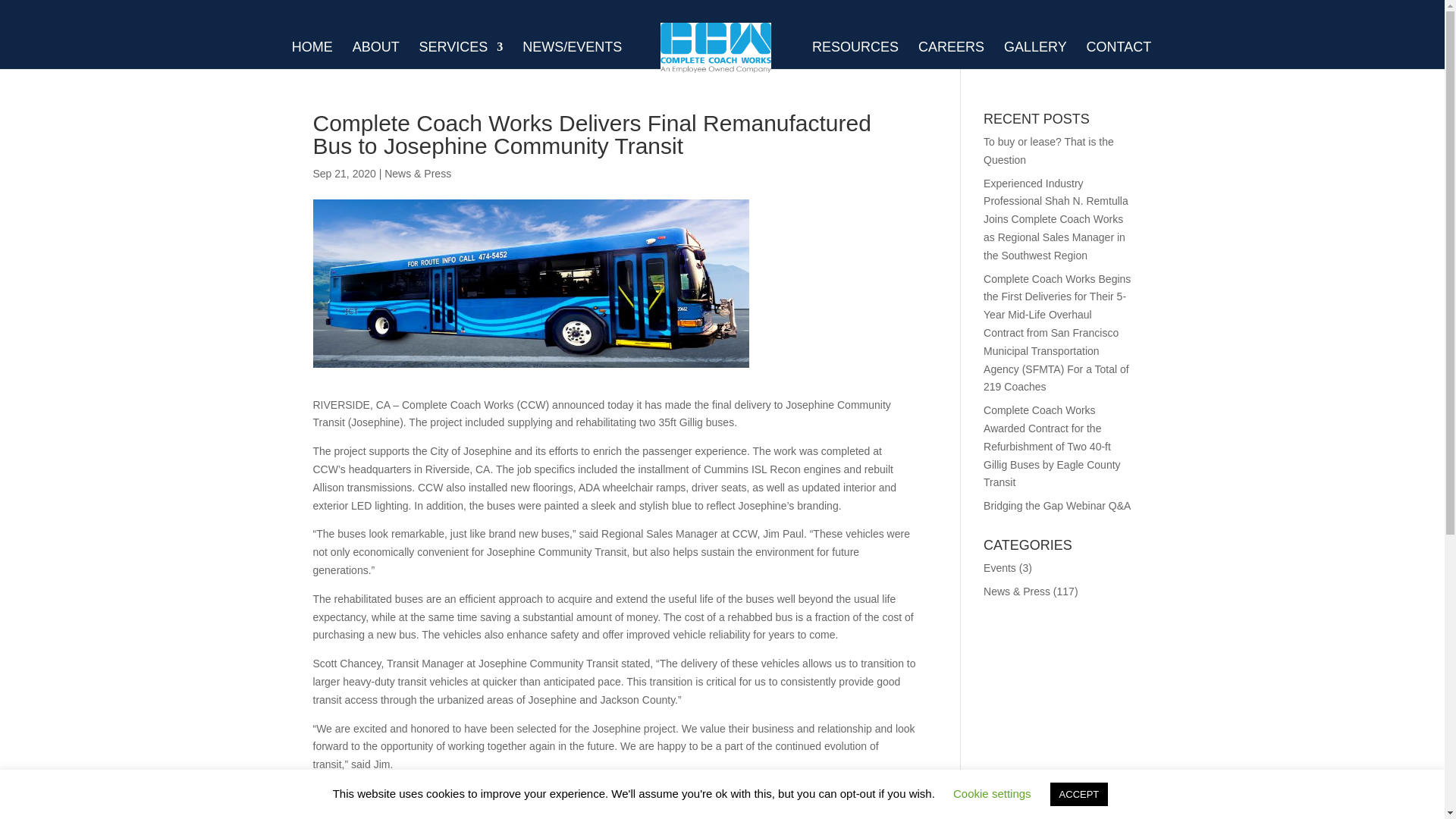 The height and width of the screenshot is (819, 1456). What do you see at coordinates (951, 54) in the screenshot?
I see `CAREERS` at bounding box center [951, 54].